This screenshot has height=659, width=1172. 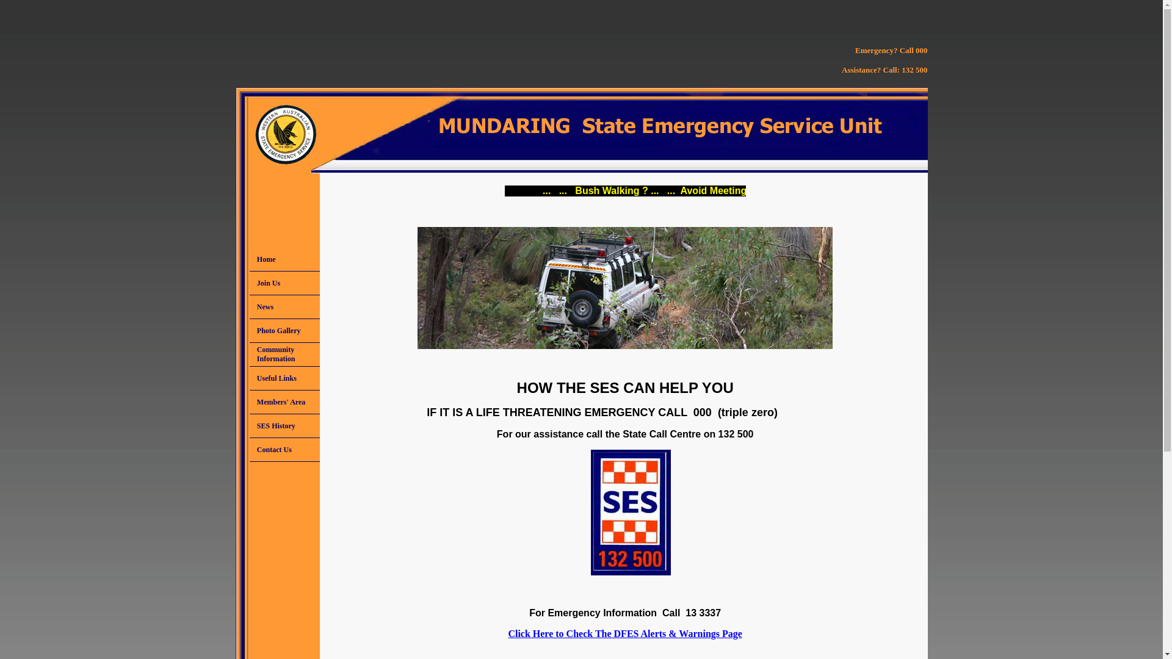 What do you see at coordinates (284, 450) in the screenshot?
I see `Contact Us` at bounding box center [284, 450].